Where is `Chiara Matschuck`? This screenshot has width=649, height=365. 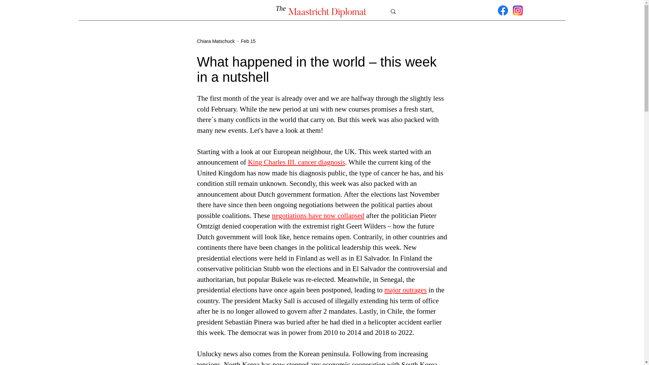
Chiara Matschuck is located at coordinates (215, 41).